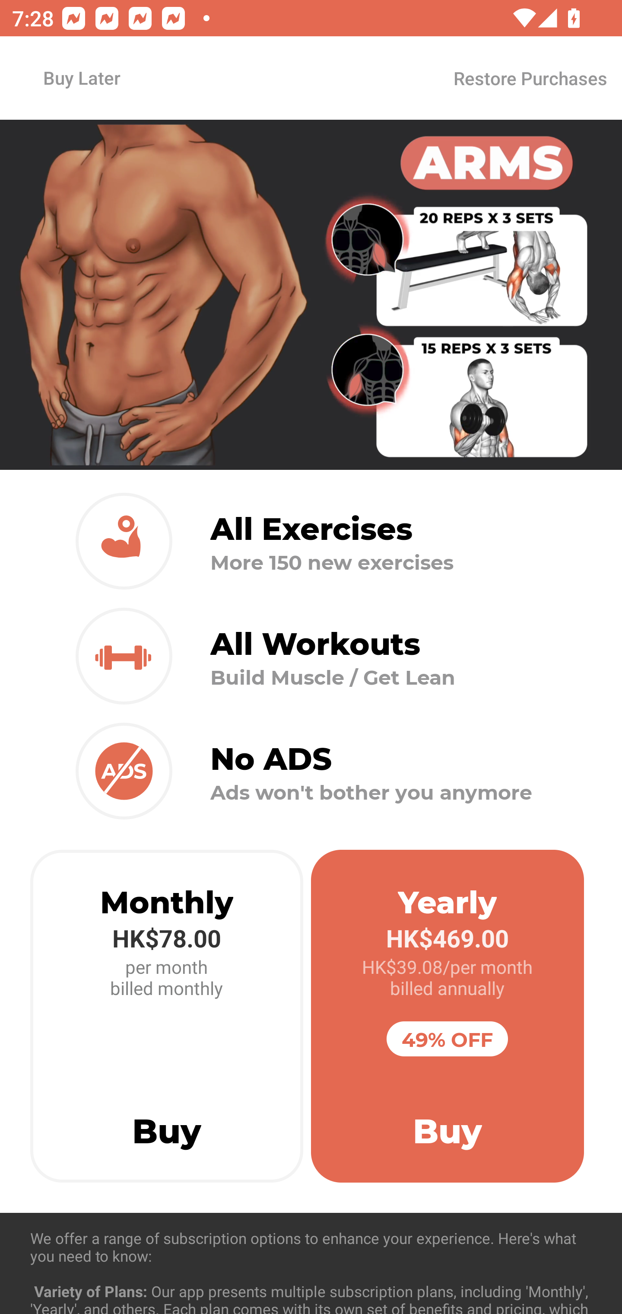 The image size is (622, 1314). What do you see at coordinates (167, 1016) in the screenshot?
I see `Monthly HK$78.00 per month
billed monthly Buy` at bounding box center [167, 1016].